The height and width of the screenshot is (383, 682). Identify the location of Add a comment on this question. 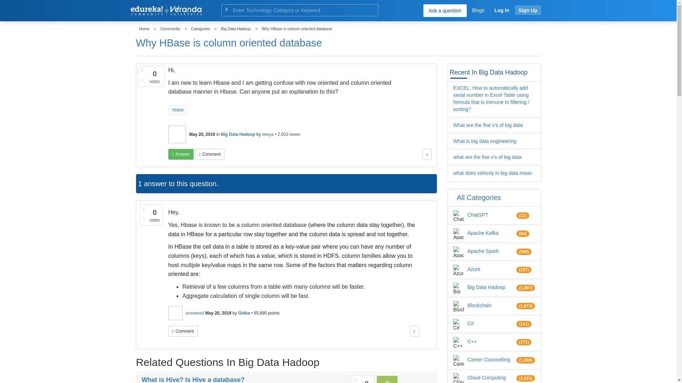
(210, 154).